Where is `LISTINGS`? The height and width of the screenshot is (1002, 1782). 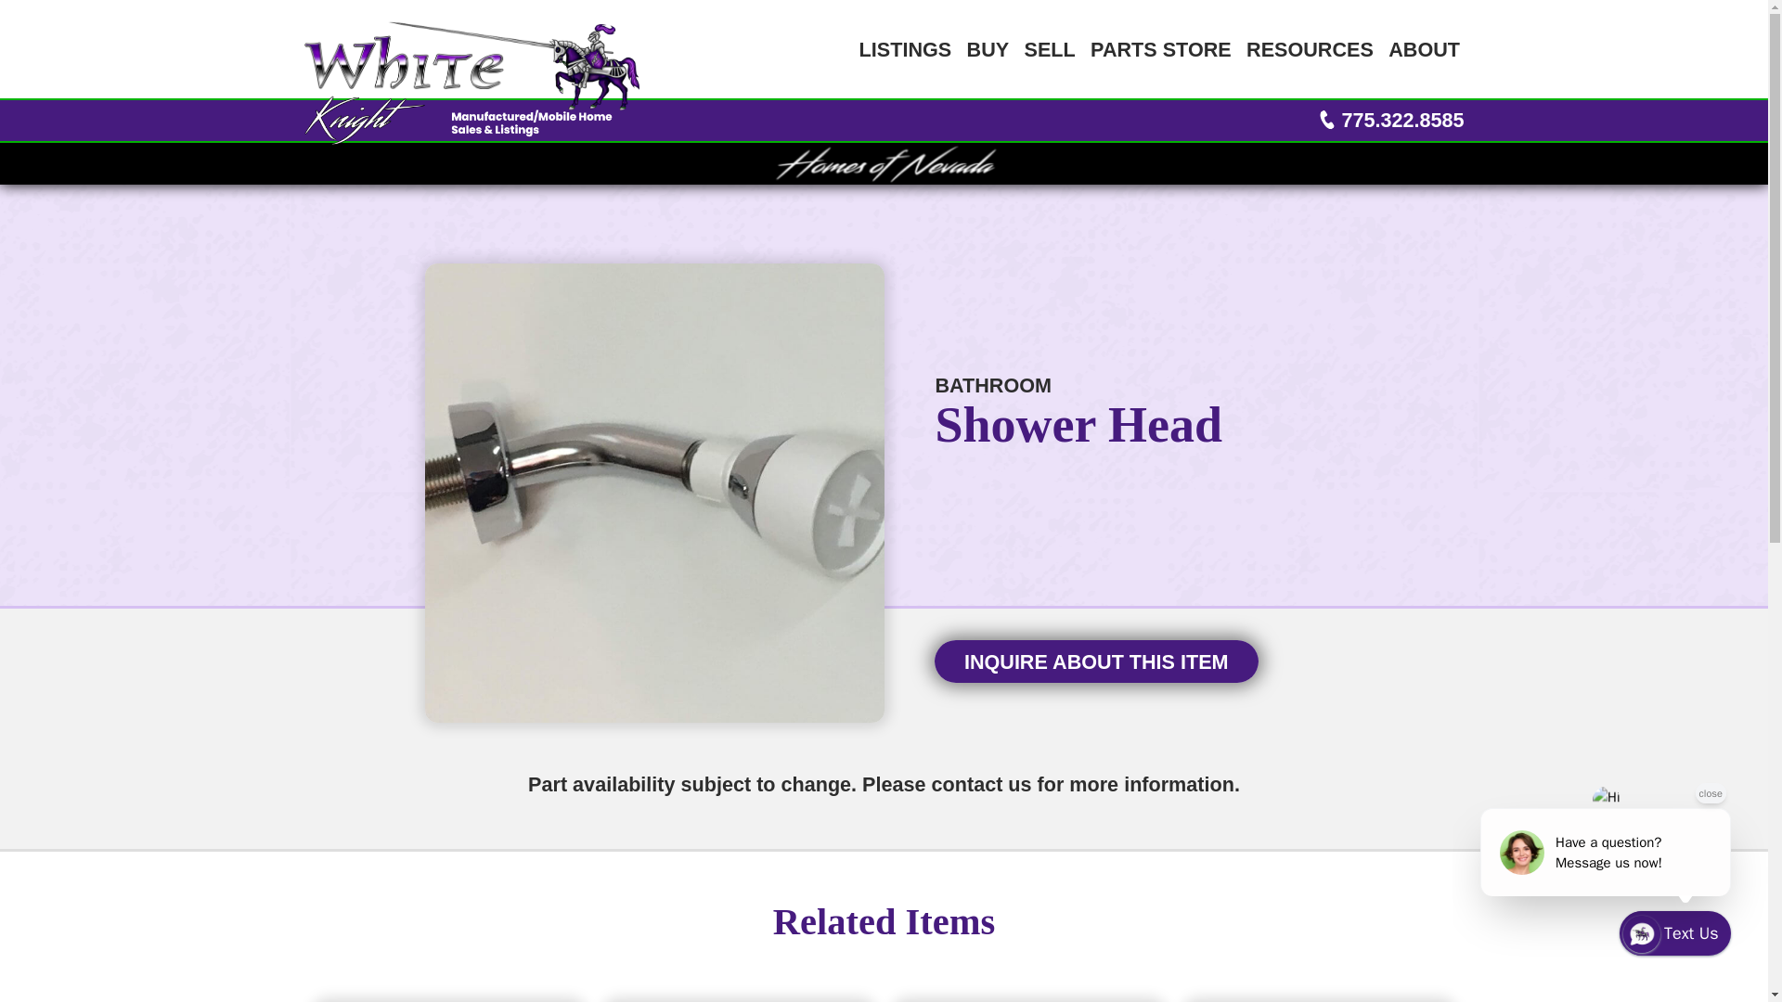
LISTINGS is located at coordinates (905, 48).